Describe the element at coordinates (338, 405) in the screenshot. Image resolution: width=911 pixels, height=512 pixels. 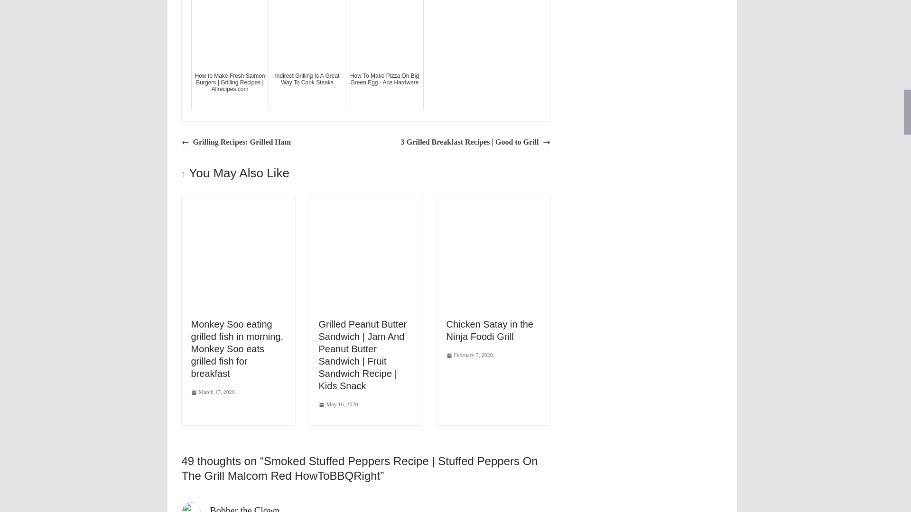
I see `May 16, 2020` at that location.